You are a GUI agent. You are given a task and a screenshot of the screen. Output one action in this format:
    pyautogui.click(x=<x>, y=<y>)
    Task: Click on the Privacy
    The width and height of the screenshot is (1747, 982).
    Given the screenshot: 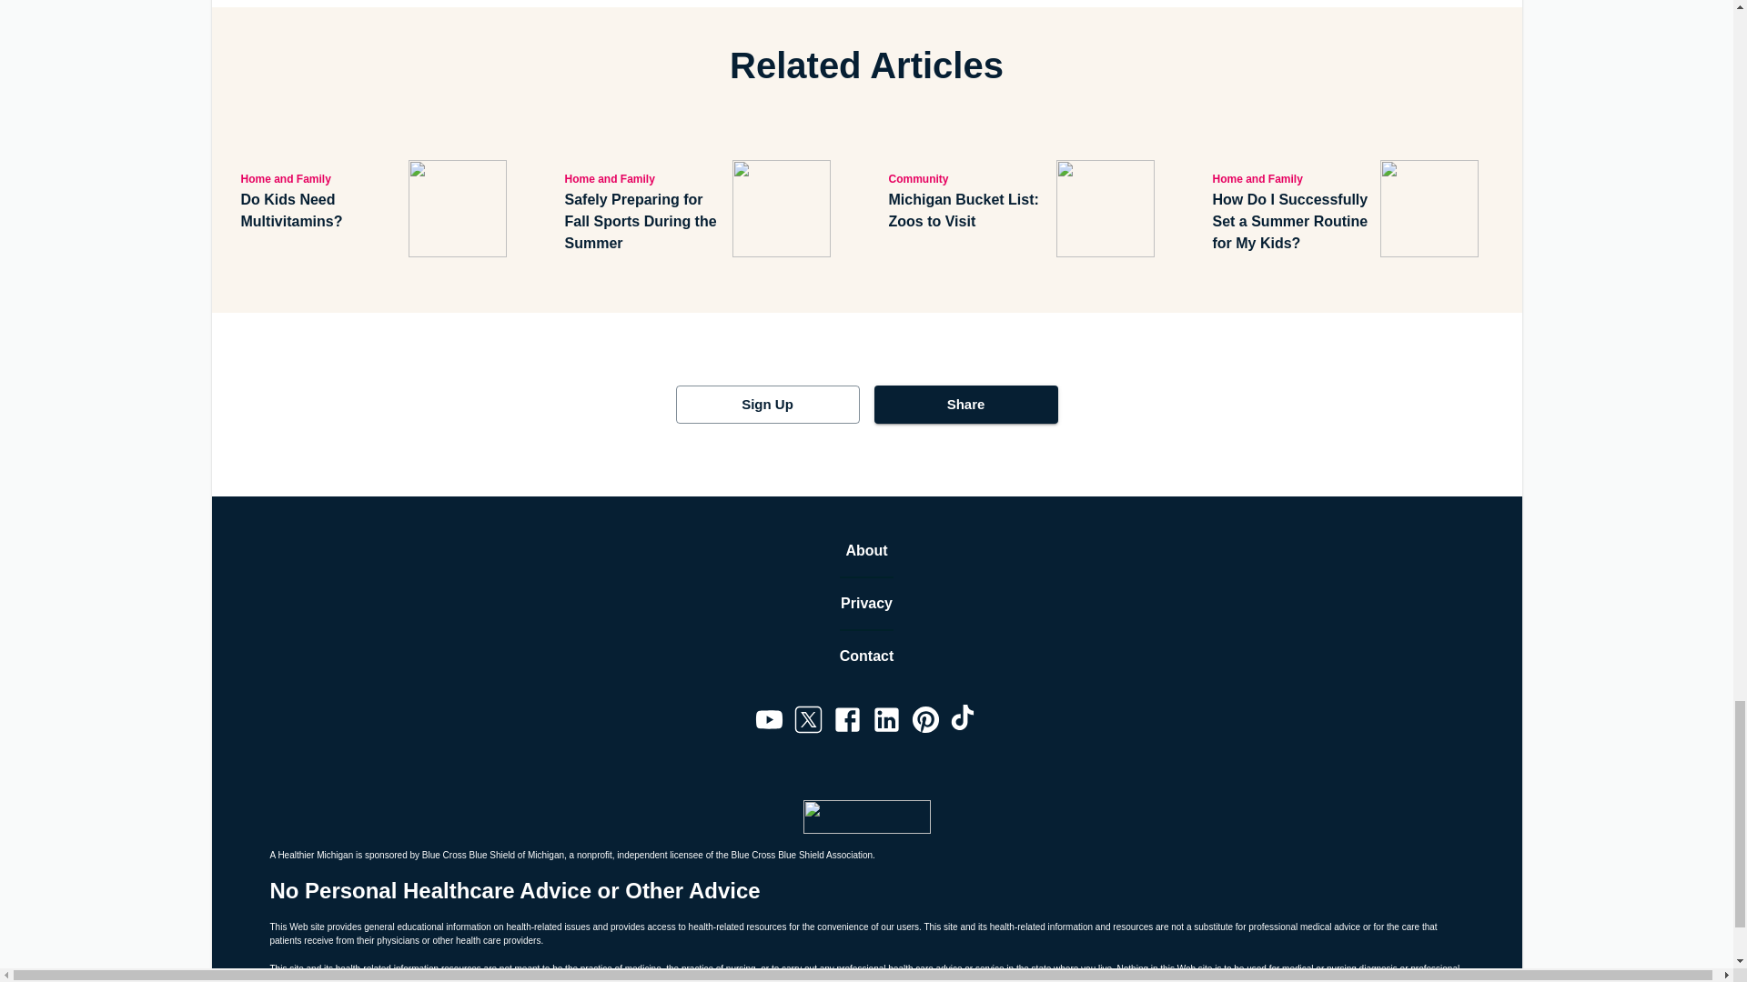 What is the action you would take?
    pyautogui.click(x=866, y=604)
    